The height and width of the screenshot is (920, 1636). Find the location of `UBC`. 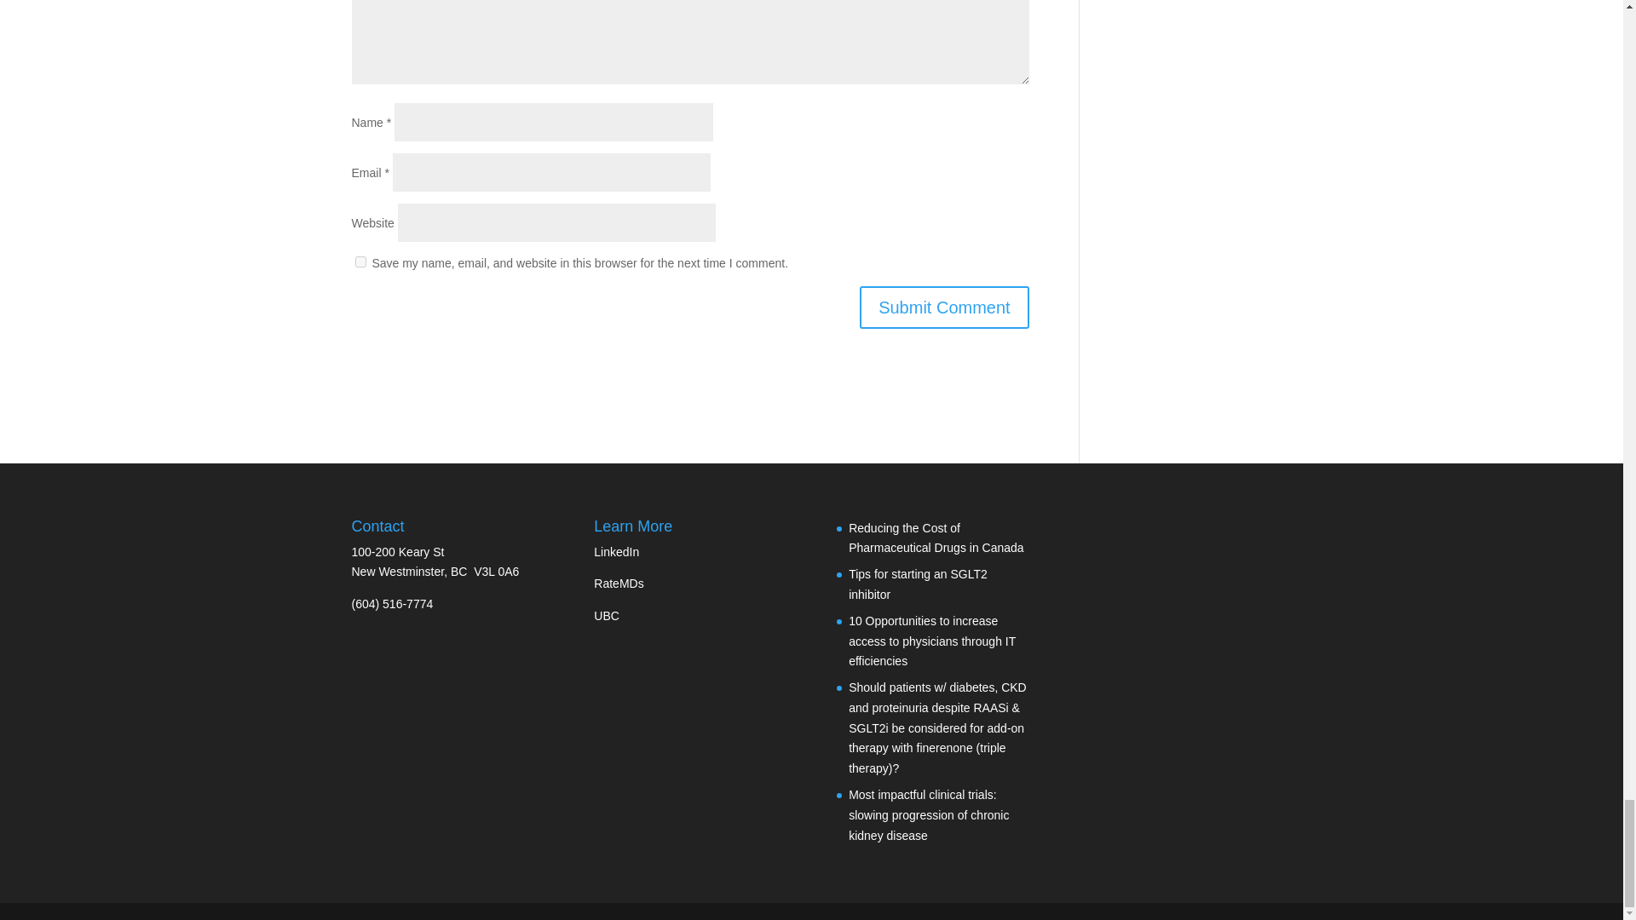

UBC is located at coordinates (607, 615).